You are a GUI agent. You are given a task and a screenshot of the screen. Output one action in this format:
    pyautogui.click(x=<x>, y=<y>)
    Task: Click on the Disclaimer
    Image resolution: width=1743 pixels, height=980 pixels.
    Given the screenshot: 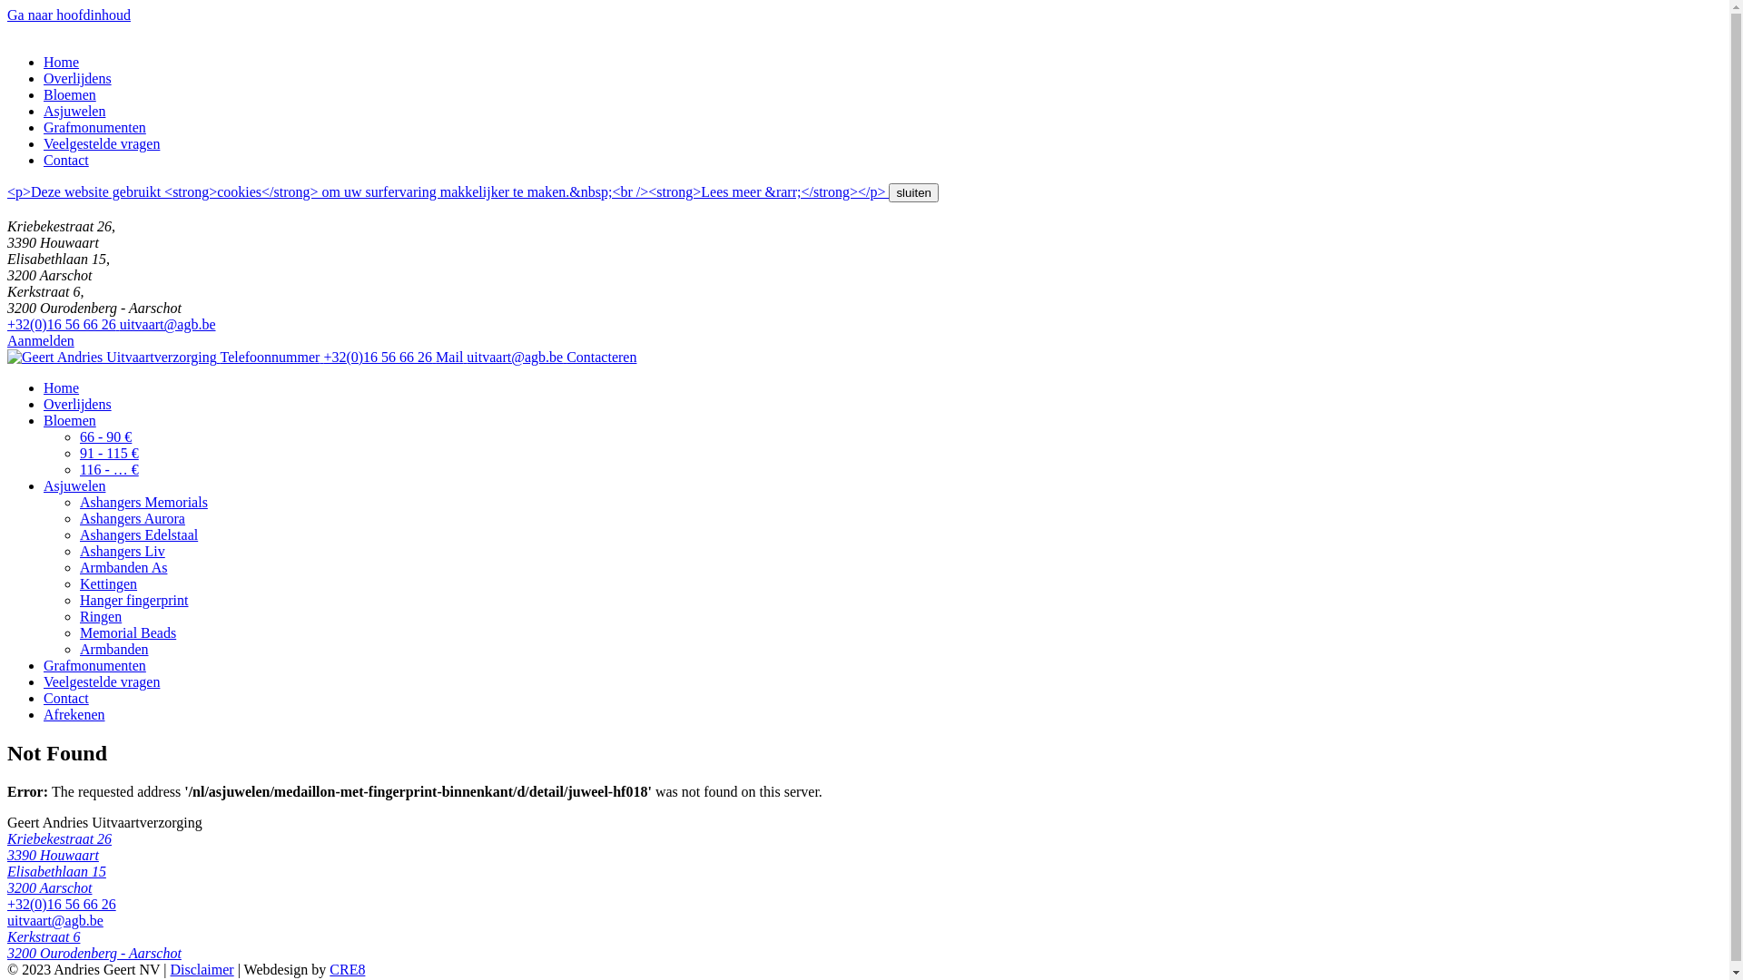 What is the action you would take?
    pyautogui.click(x=202, y=969)
    